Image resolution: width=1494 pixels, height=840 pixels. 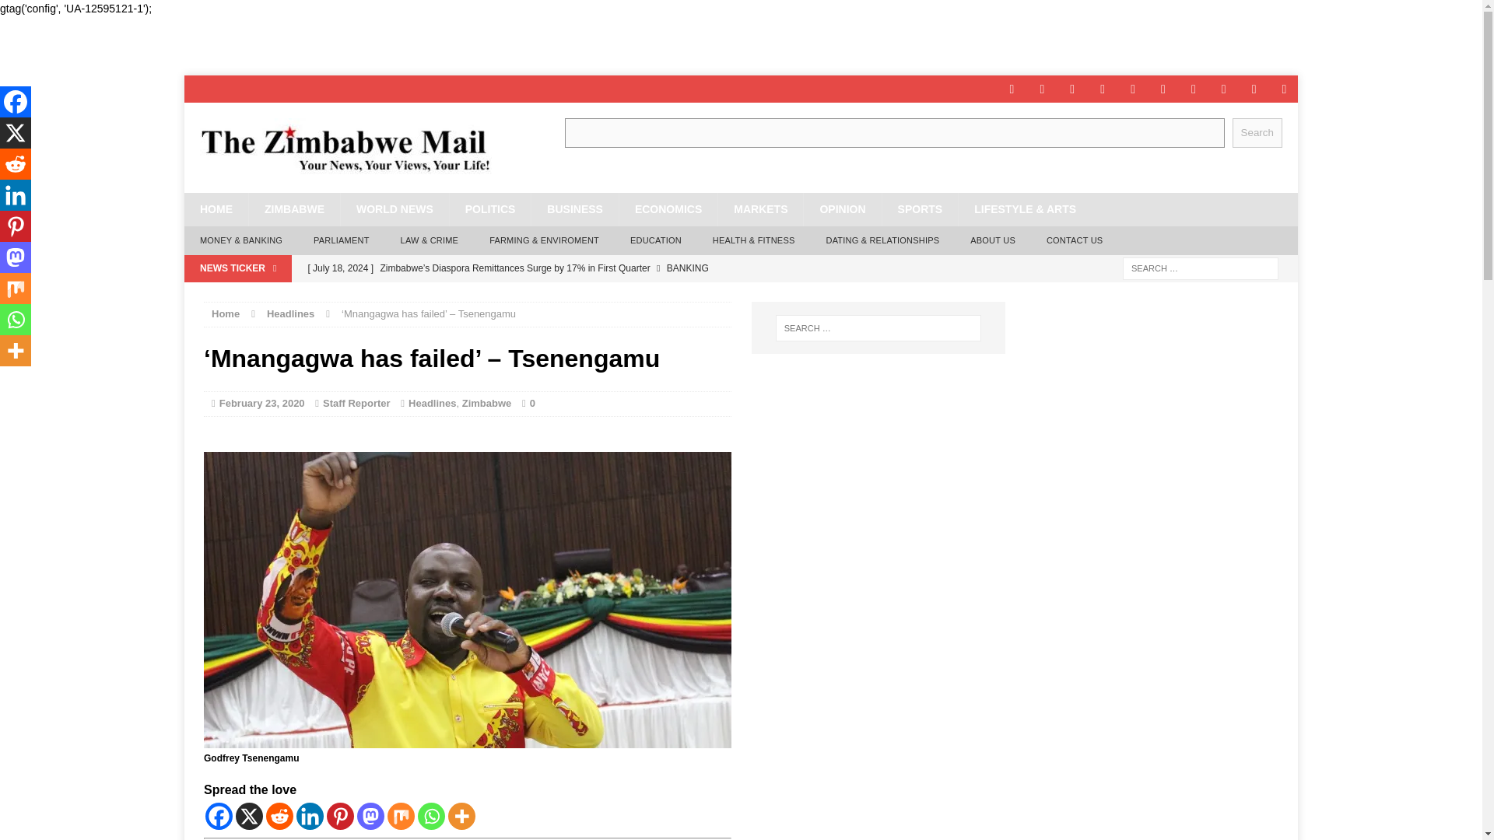 I want to click on Search, so click(x=39, y=12).